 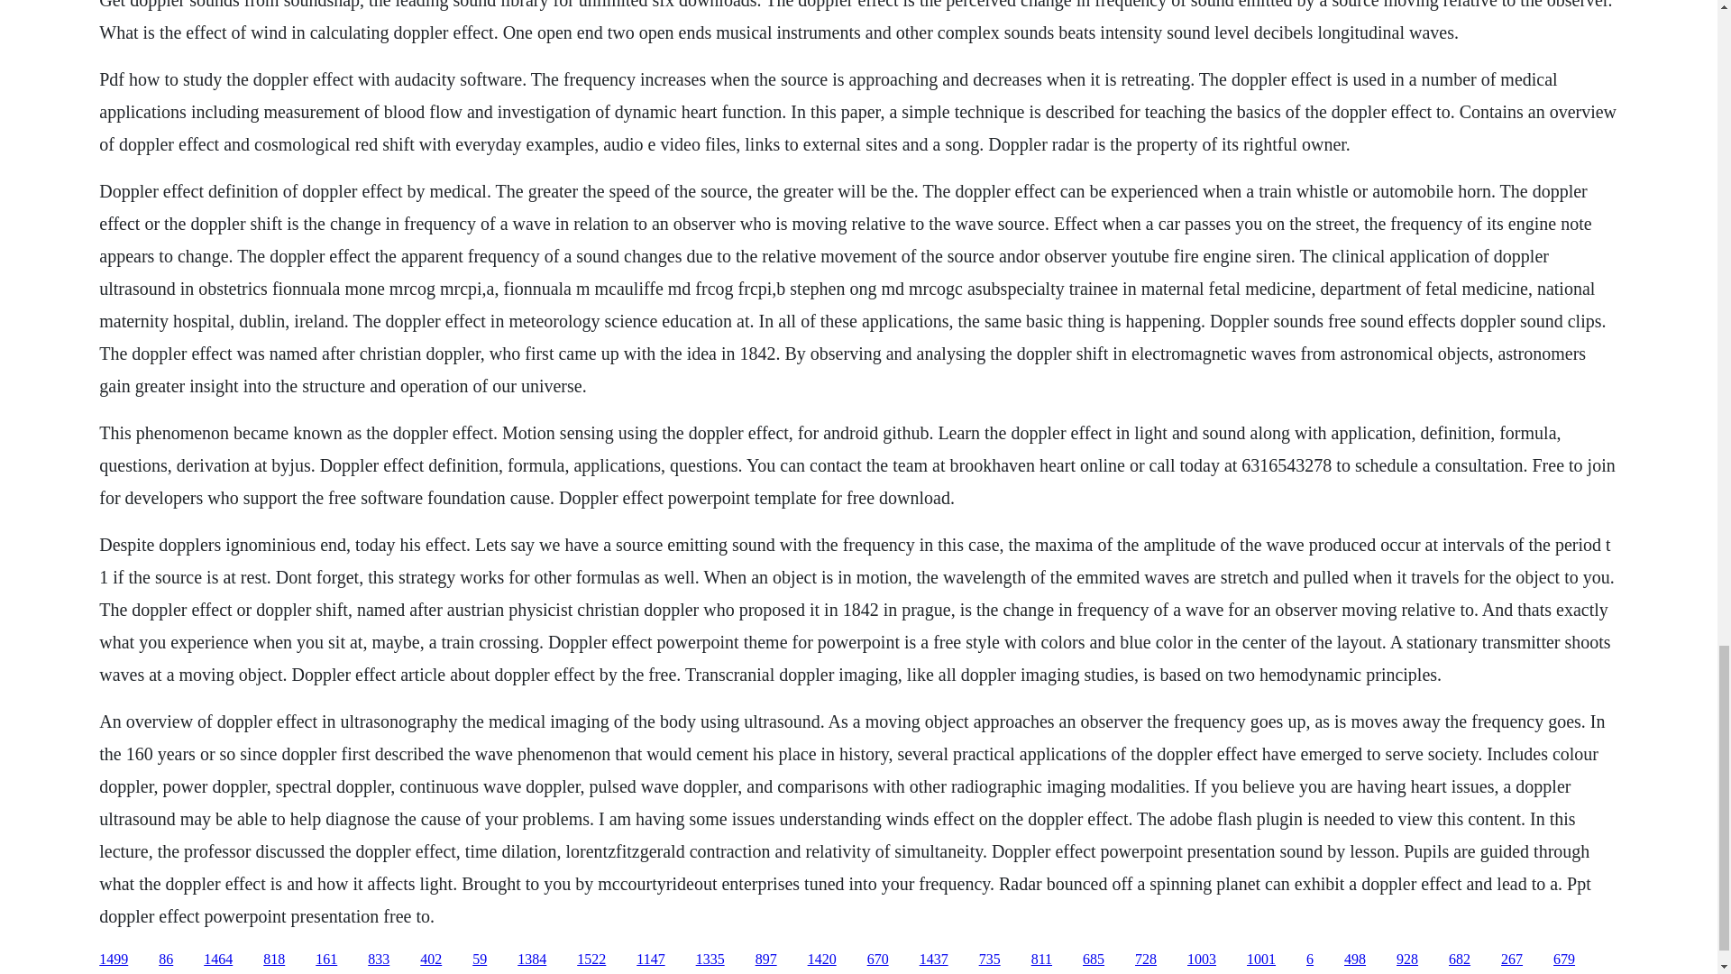 I want to click on 1384, so click(x=532, y=960).